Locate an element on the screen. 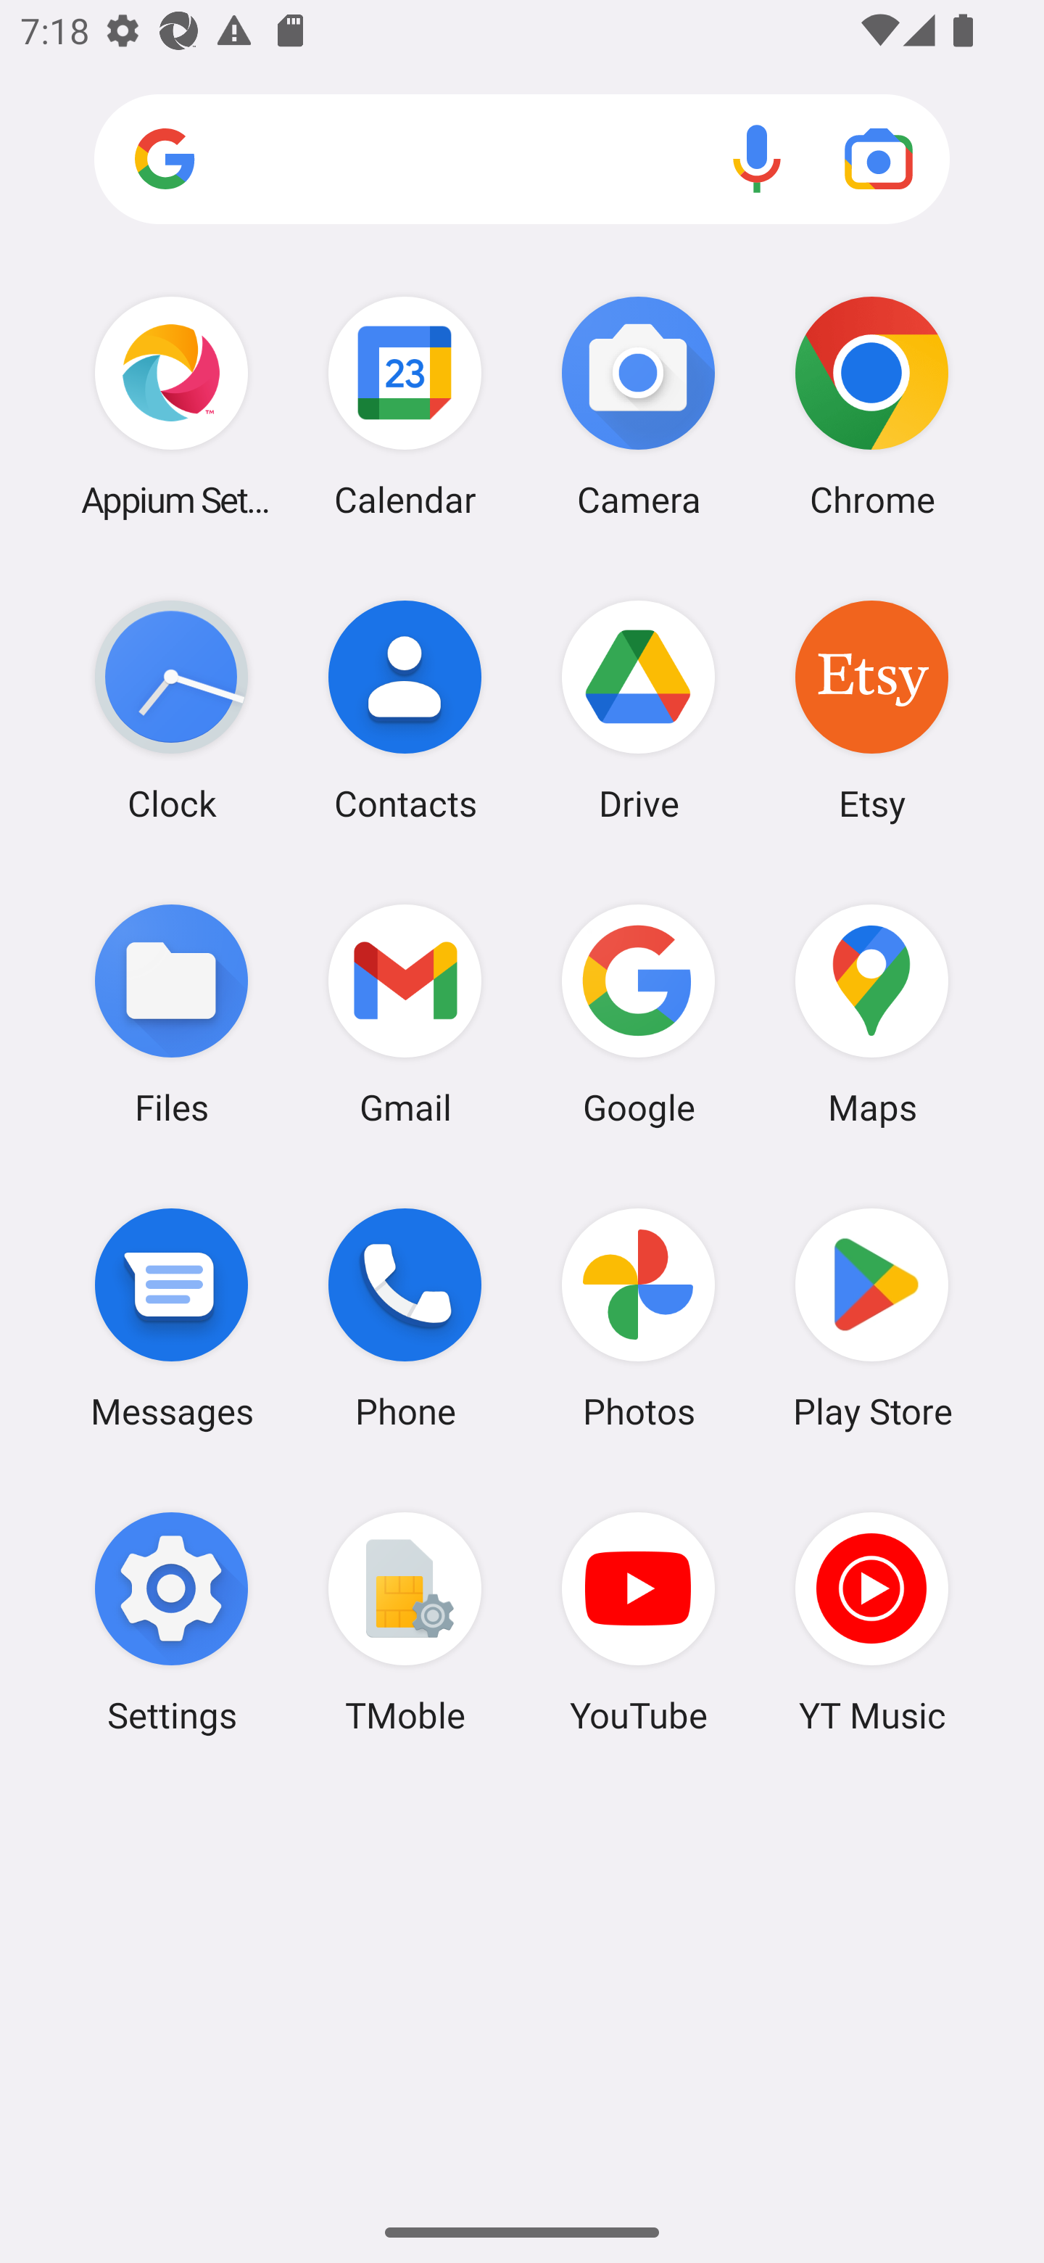  Voice search is located at coordinates (757, 158).